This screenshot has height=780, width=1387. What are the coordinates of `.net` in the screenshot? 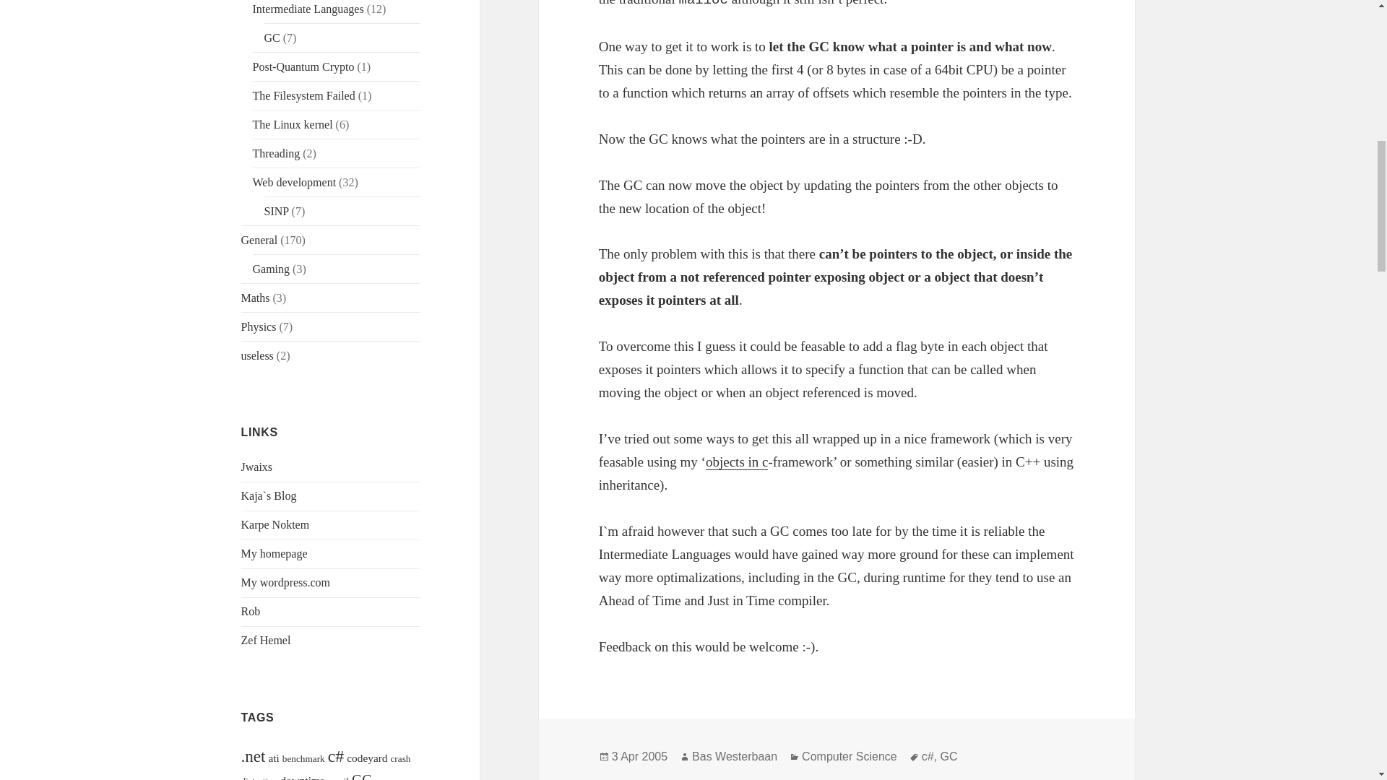 It's located at (254, 755).